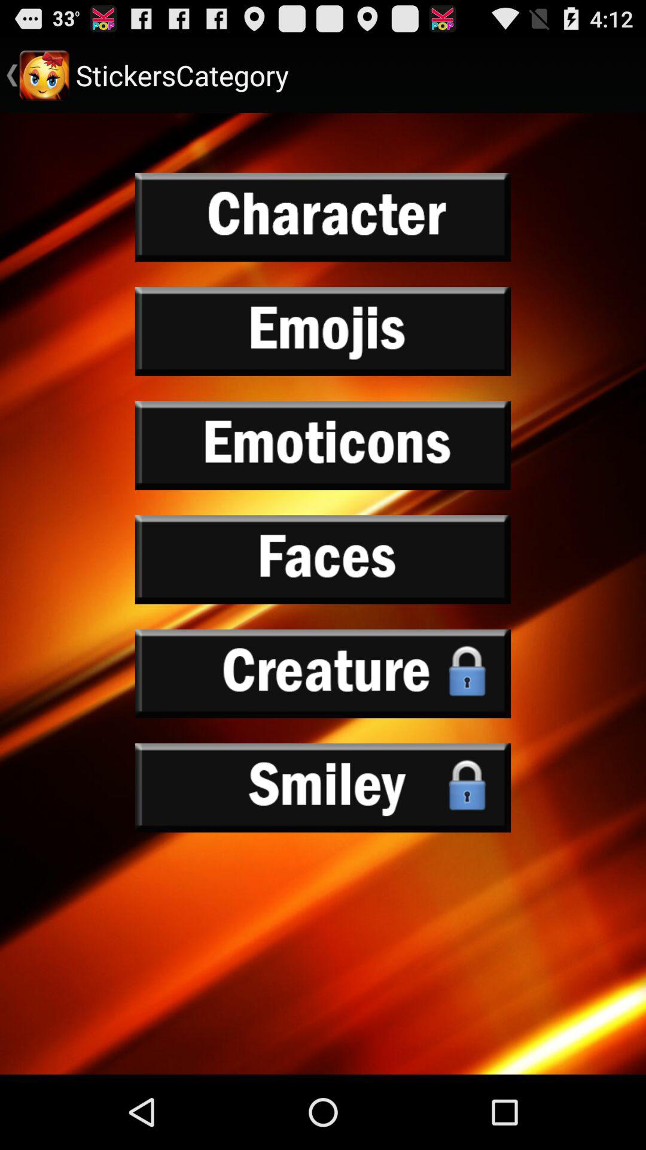 The width and height of the screenshot is (646, 1150). What do you see at coordinates (323, 217) in the screenshot?
I see `selecter character` at bounding box center [323, 217].